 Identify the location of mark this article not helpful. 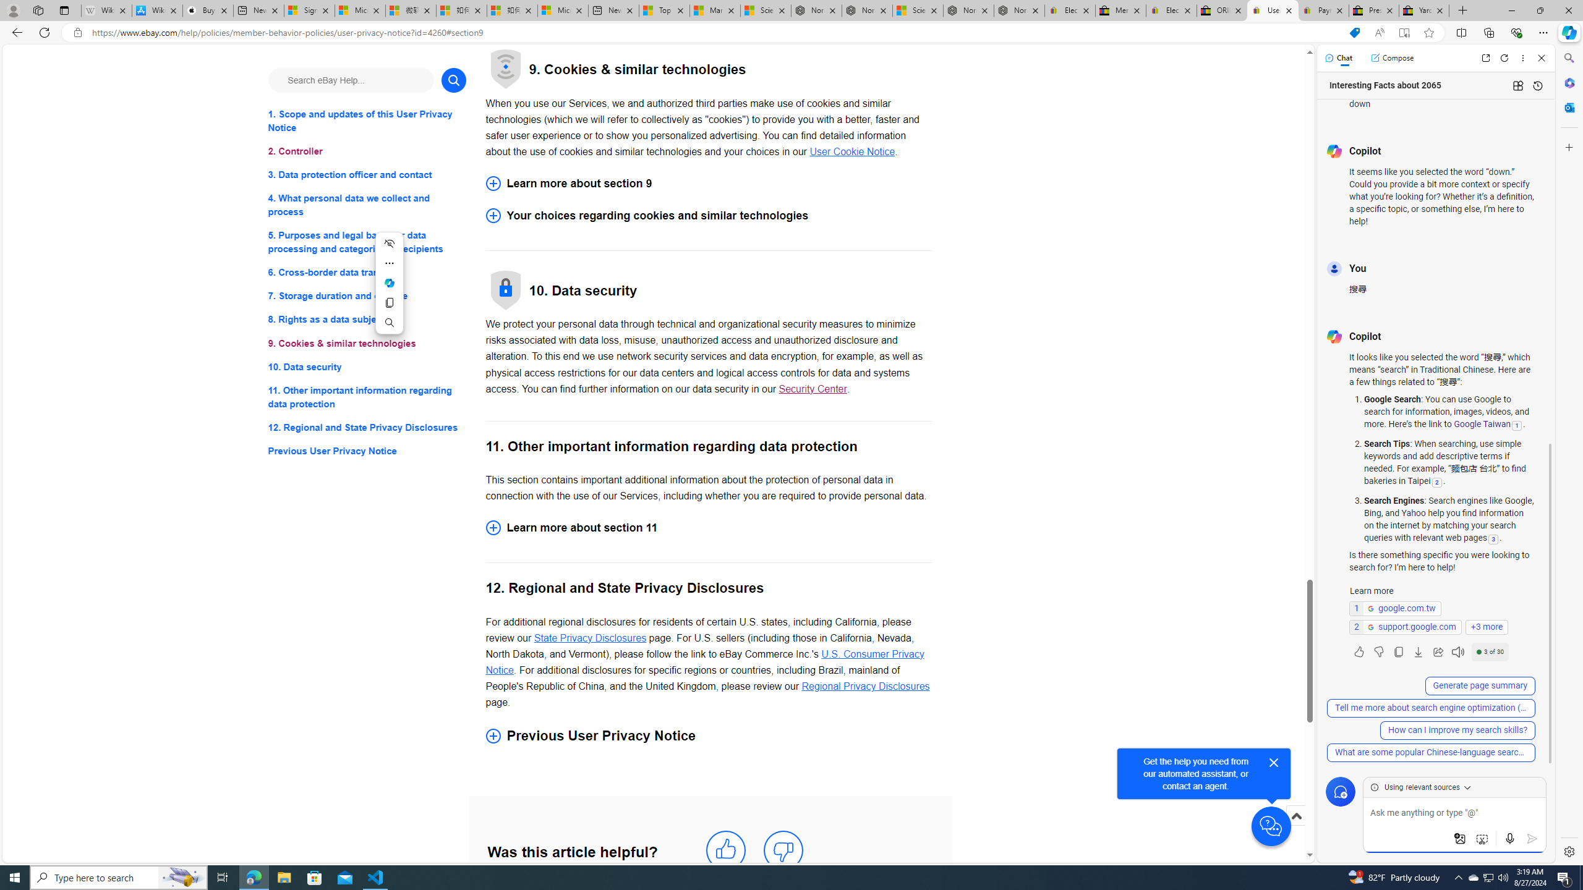
(783, 850).